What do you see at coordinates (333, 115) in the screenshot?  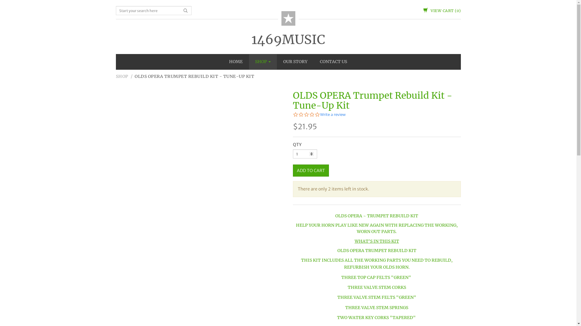 I see `Write a review` at bounding box center [333, 115].